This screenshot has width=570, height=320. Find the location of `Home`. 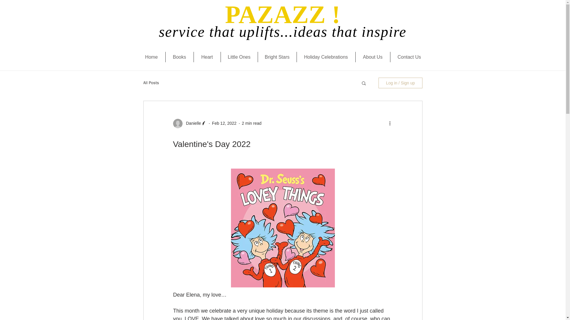

Home is located at coordinates (151, 57).